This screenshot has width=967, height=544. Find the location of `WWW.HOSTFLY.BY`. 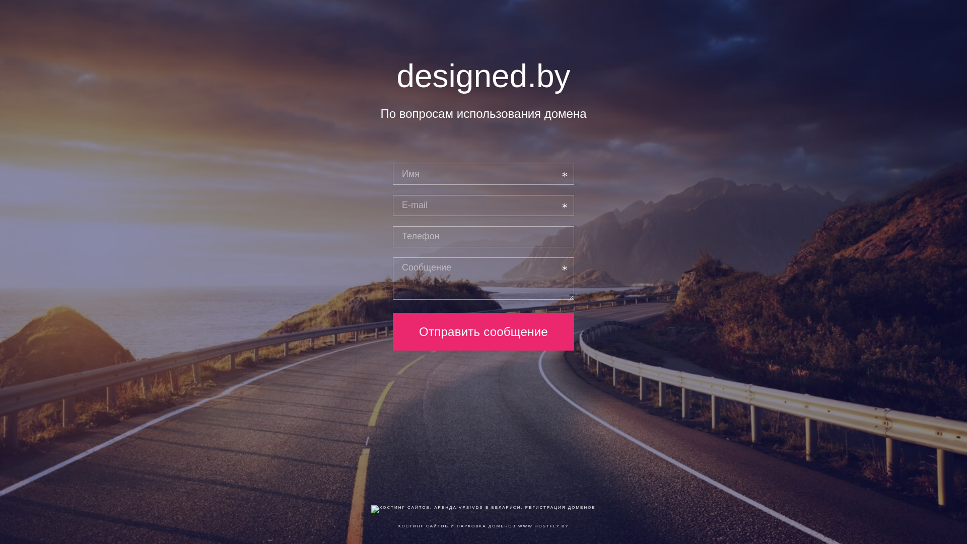

WWW.HOSTFLY.BY is located at coordinates (544, 526).